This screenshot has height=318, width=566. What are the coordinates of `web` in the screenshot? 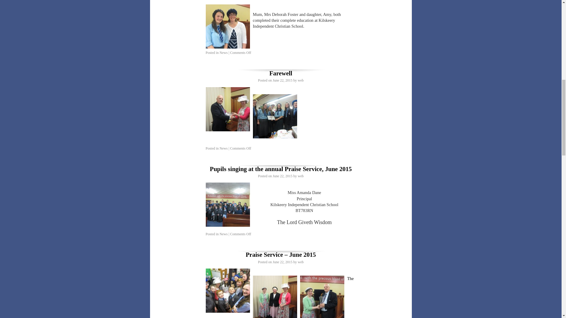 It's located at (300, 80).